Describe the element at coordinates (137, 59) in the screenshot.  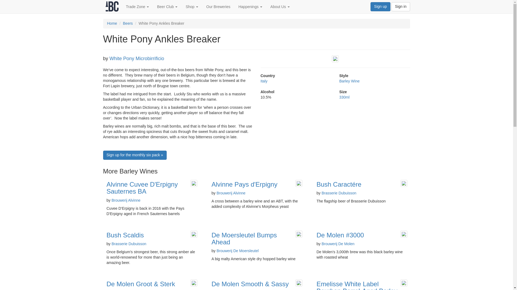
I see `White Pony Microbirrificio` at that location.